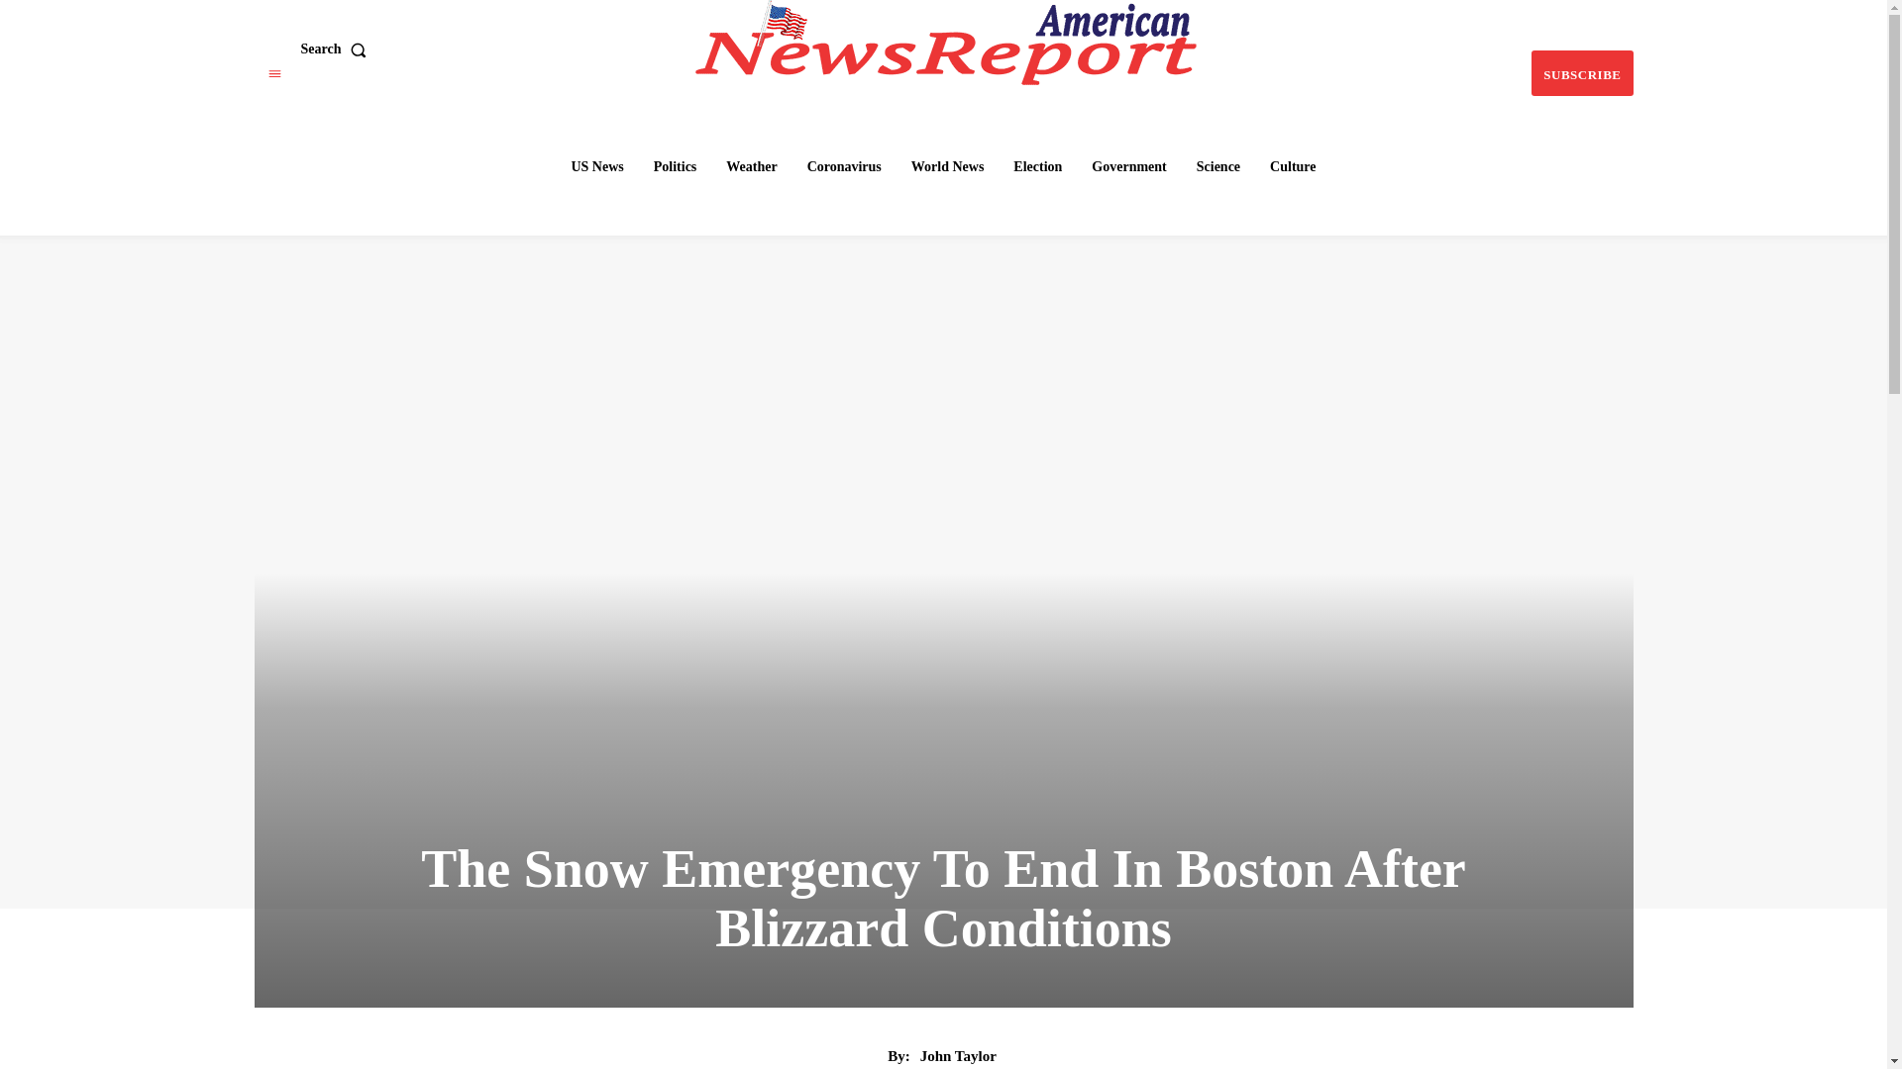 Image resolution: width=1902 pixels, height=1069 pixels. I want to click on Government, so click(1128, 166).